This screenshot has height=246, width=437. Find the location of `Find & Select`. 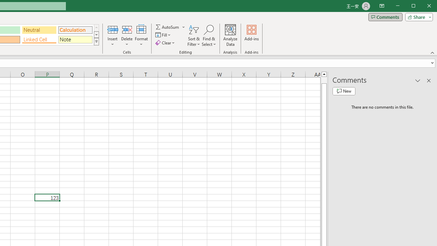

Find & Select is located at coordinates (209, 36).